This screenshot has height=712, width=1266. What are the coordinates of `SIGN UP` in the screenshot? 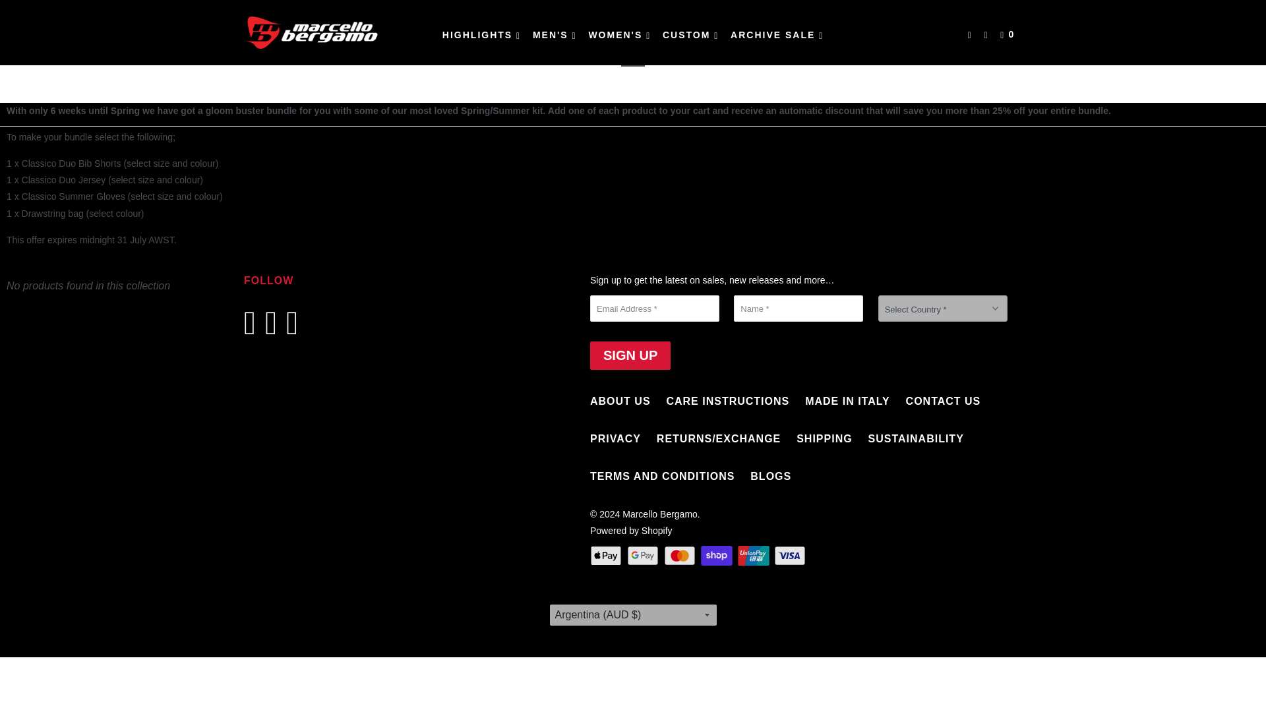 It's located at (630, 355).